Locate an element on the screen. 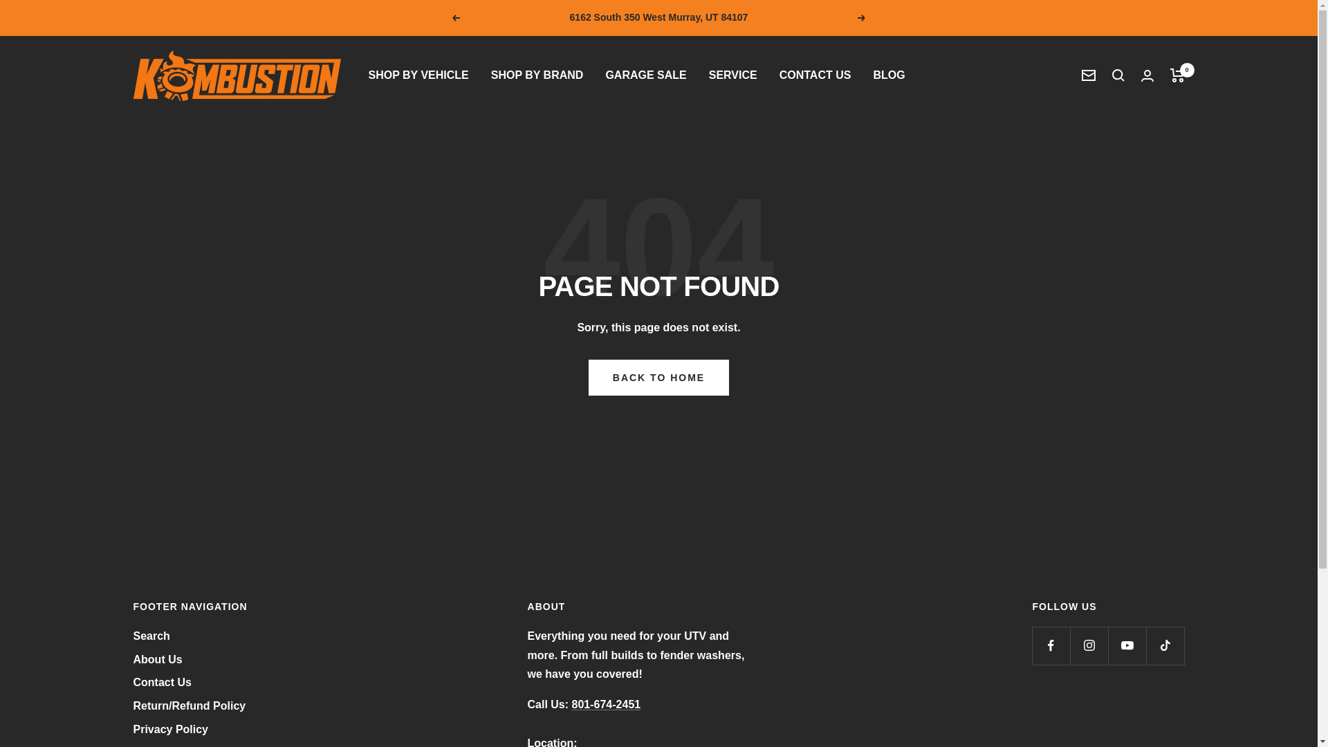 This screenshot has height=747, width=1328. 801-674-2451 is located at coordinates (607, 704).